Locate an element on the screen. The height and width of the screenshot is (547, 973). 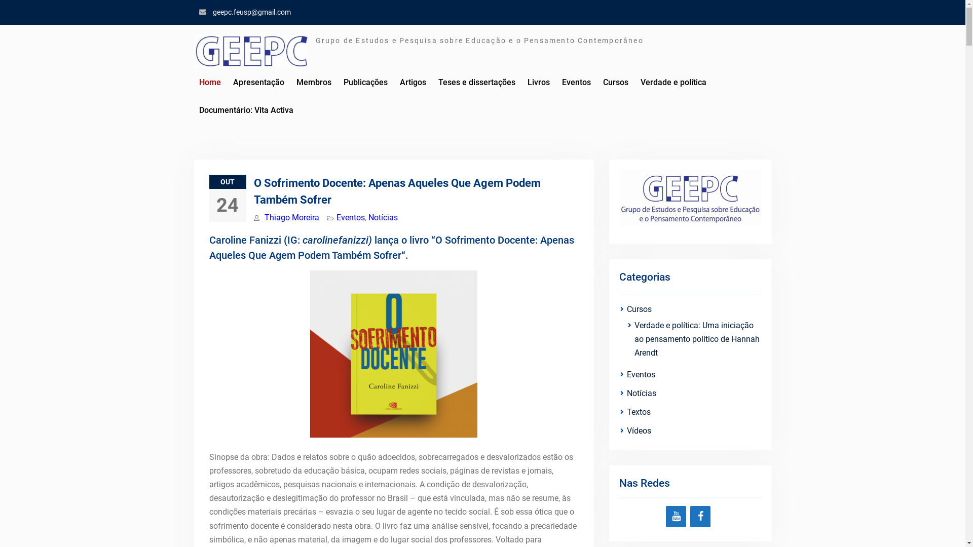
Cursos is located at coordinates (616, 82).